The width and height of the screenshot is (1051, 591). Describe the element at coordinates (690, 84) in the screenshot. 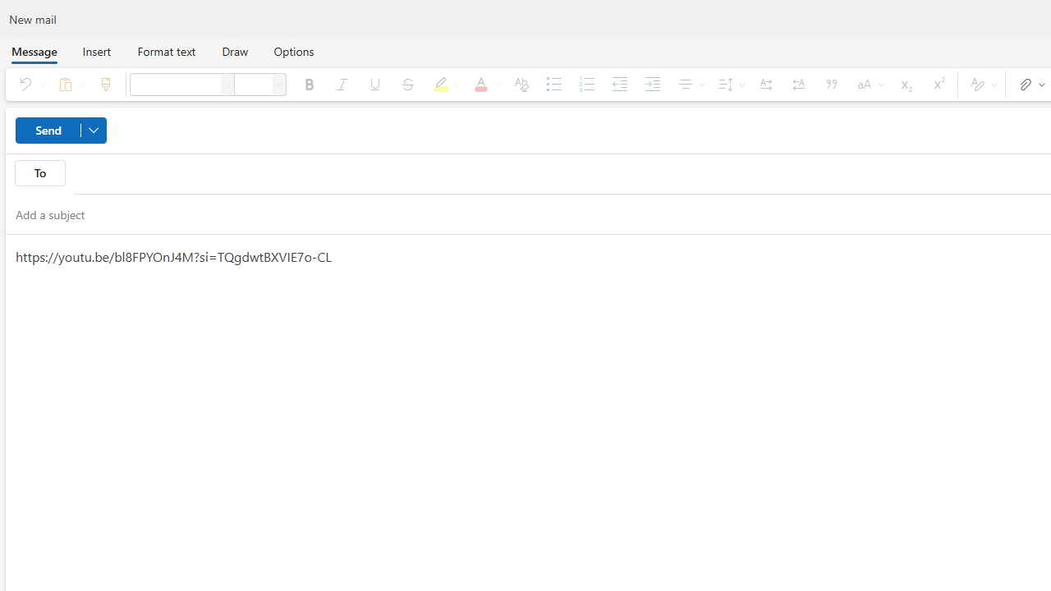

I see `Align` at that location.